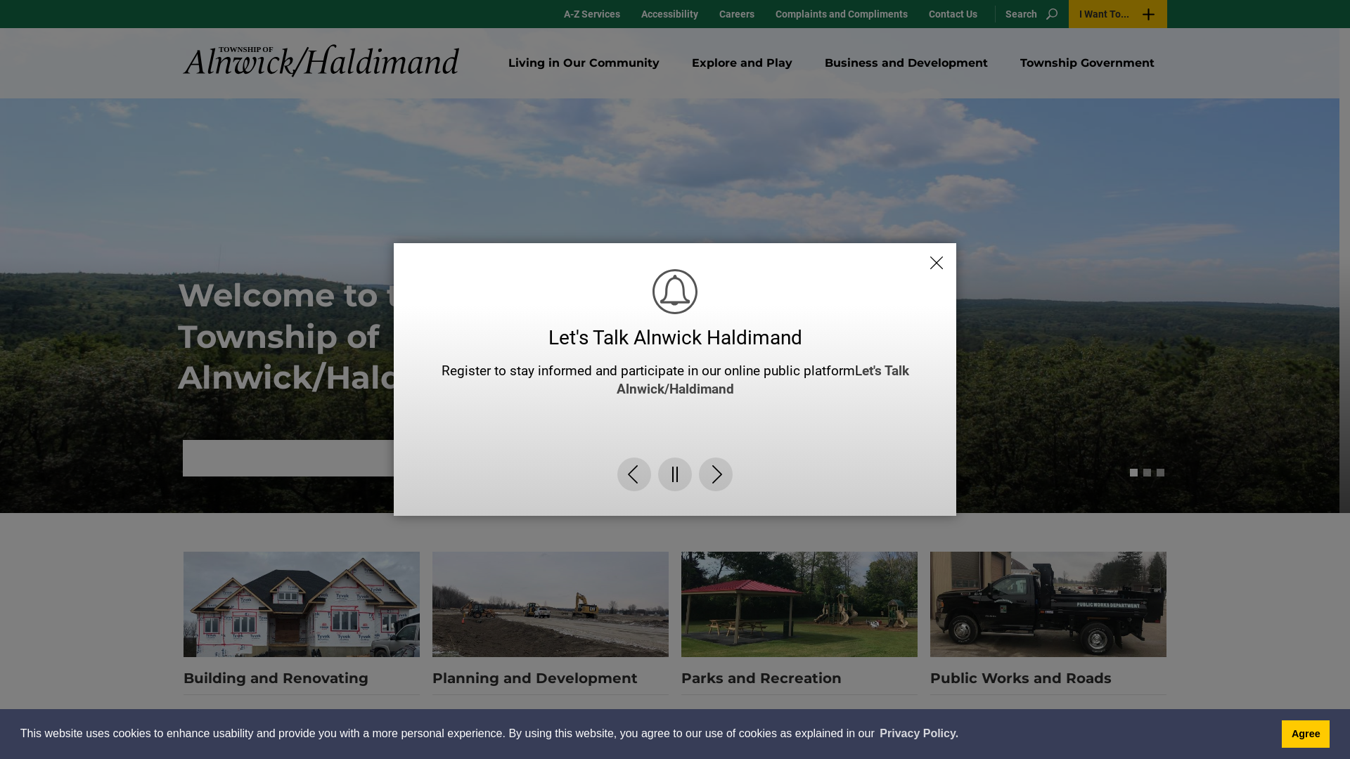 The width and height of the screenshot is (1350, 759). I want to click on Contact Us, so click(953, 14).